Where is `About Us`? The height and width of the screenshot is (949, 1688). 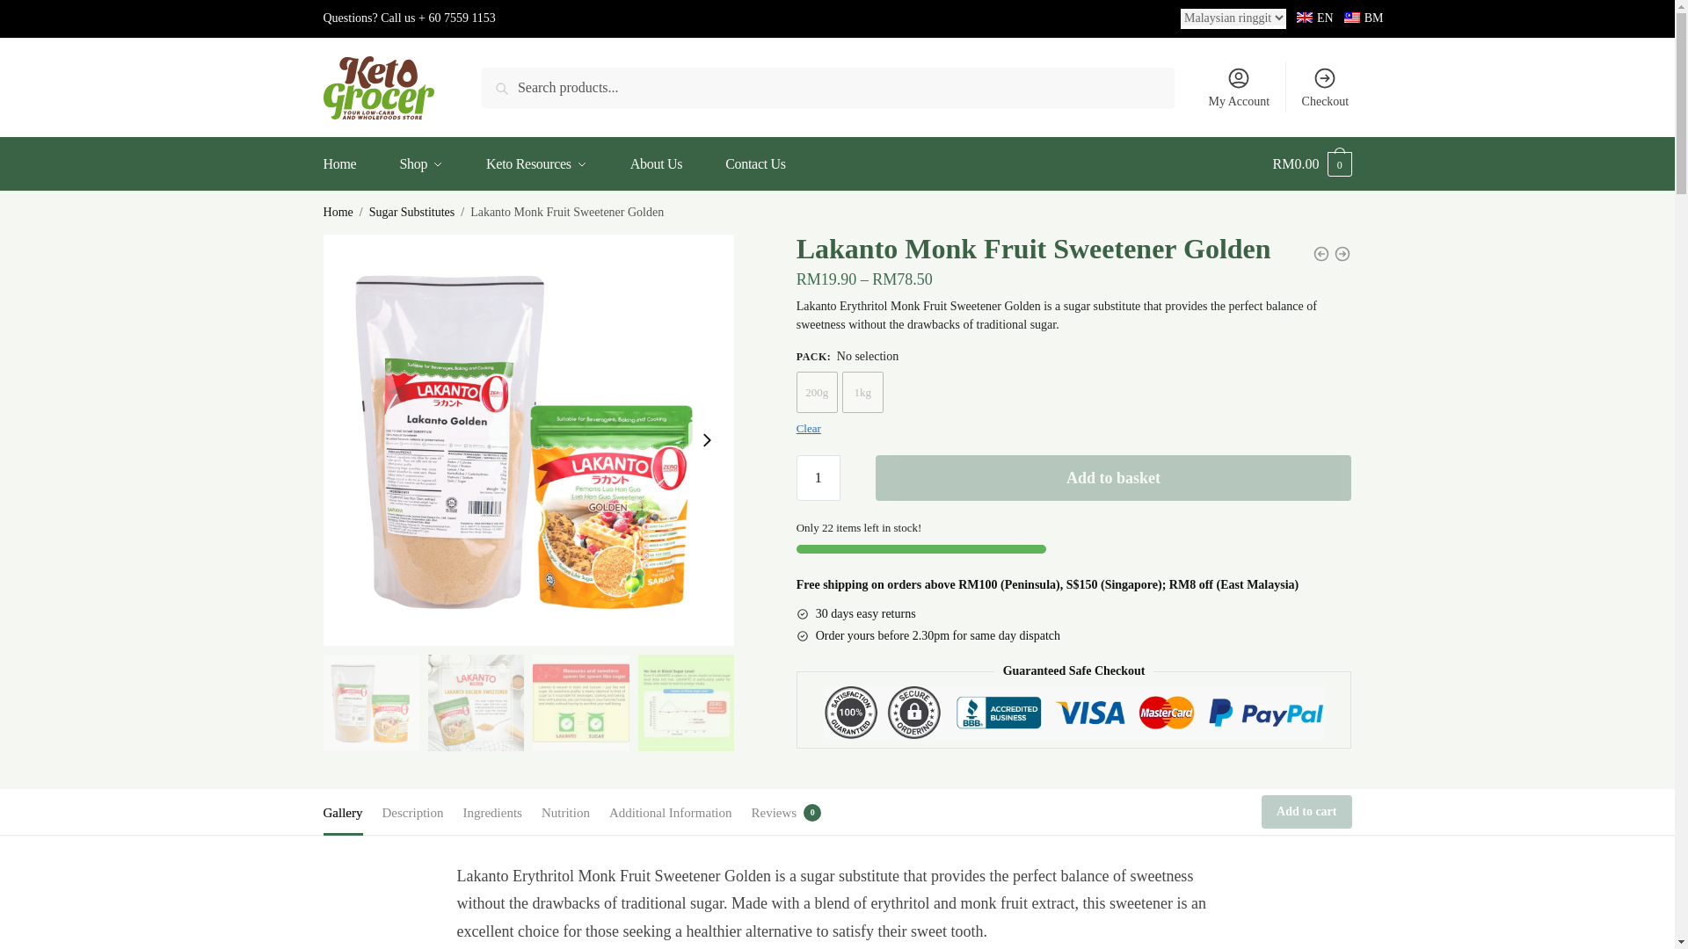 About Us is located at coordinates (656, 163).